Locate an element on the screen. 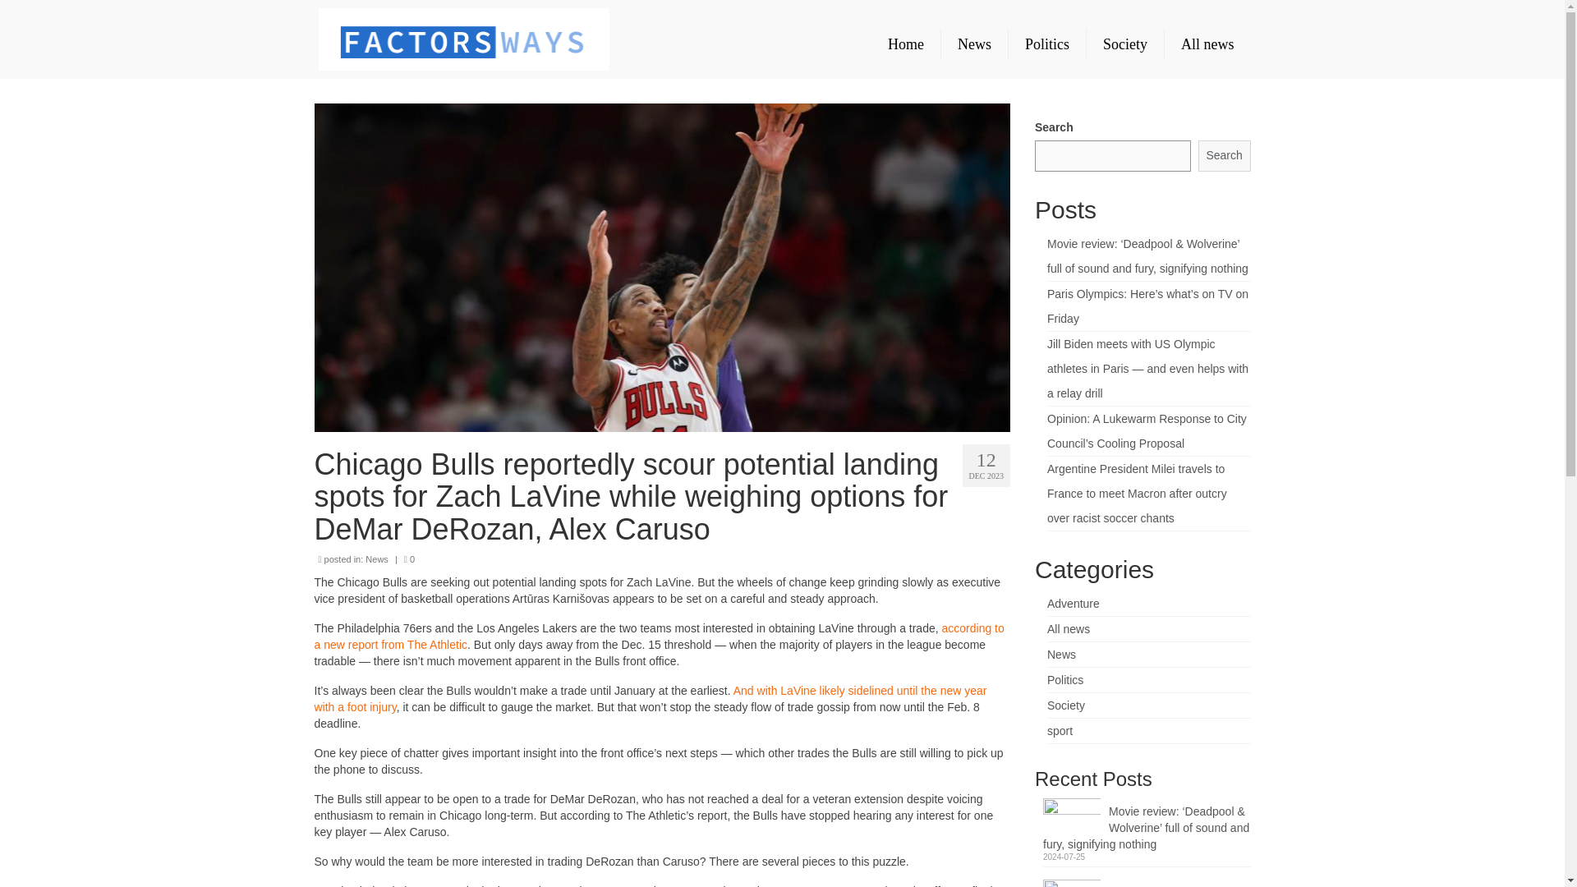 This screenshot has height=887, width=1577. News is located at coordinates (974, 44).